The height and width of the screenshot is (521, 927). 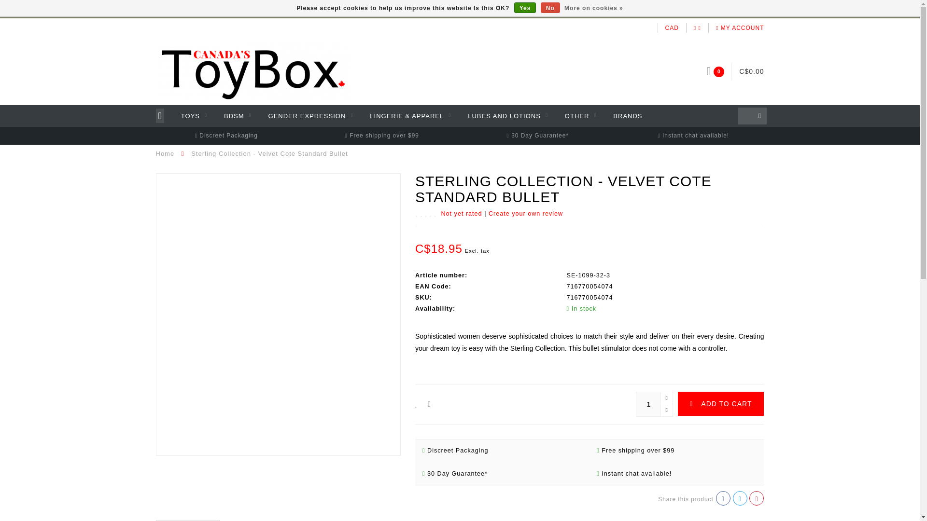 What do you see at coordinates (165, 153) in the screenshot?
I see `Home` at bounding box center [165, 153].